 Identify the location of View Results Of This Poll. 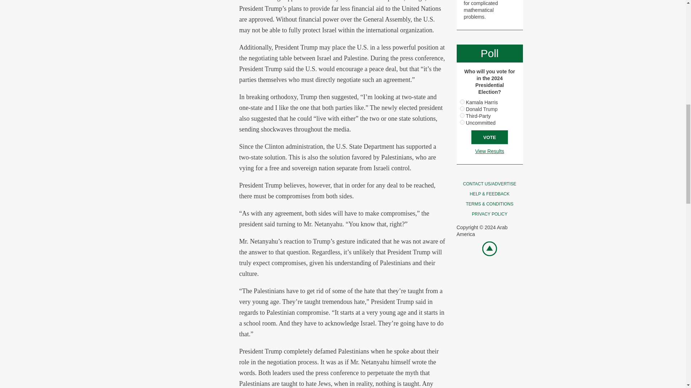
(489, 151).